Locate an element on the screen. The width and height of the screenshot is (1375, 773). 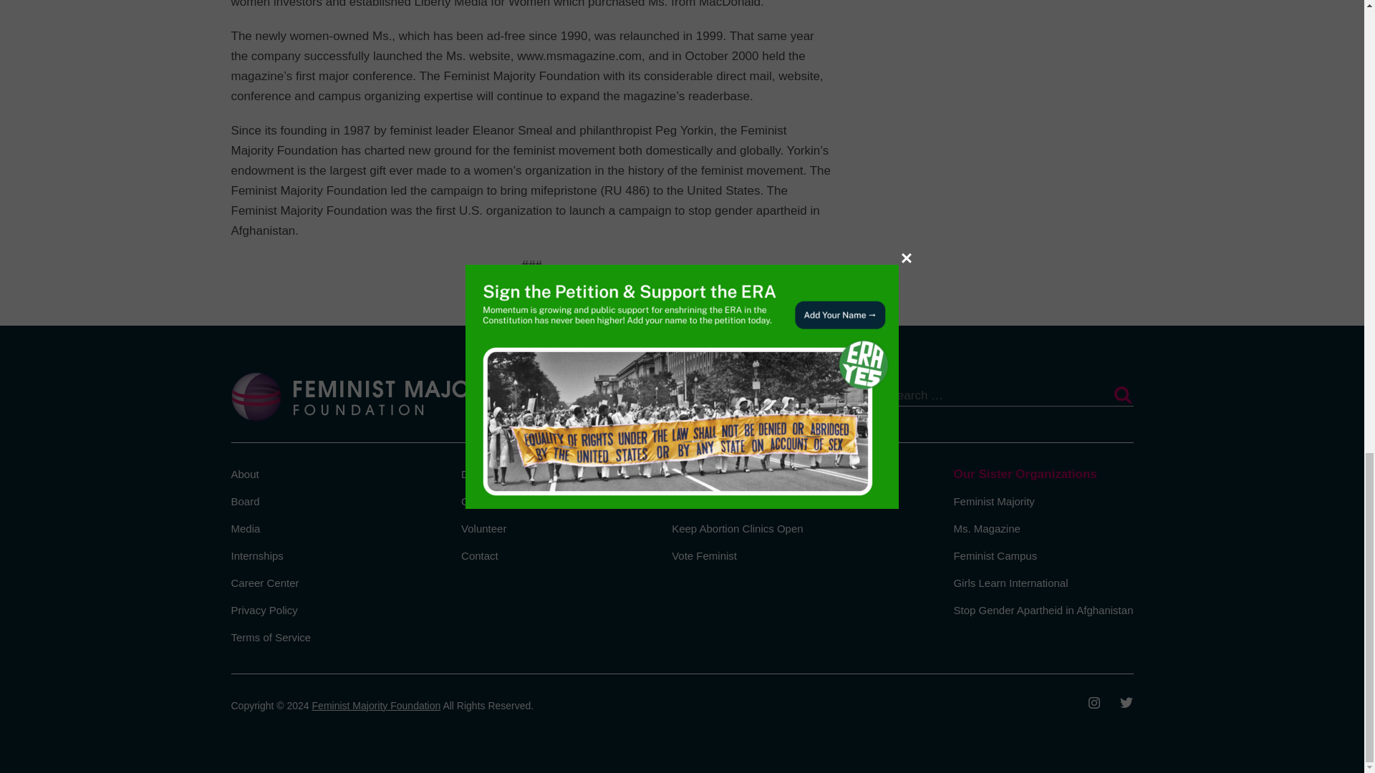
Internships is located at coordinates (256, 555).